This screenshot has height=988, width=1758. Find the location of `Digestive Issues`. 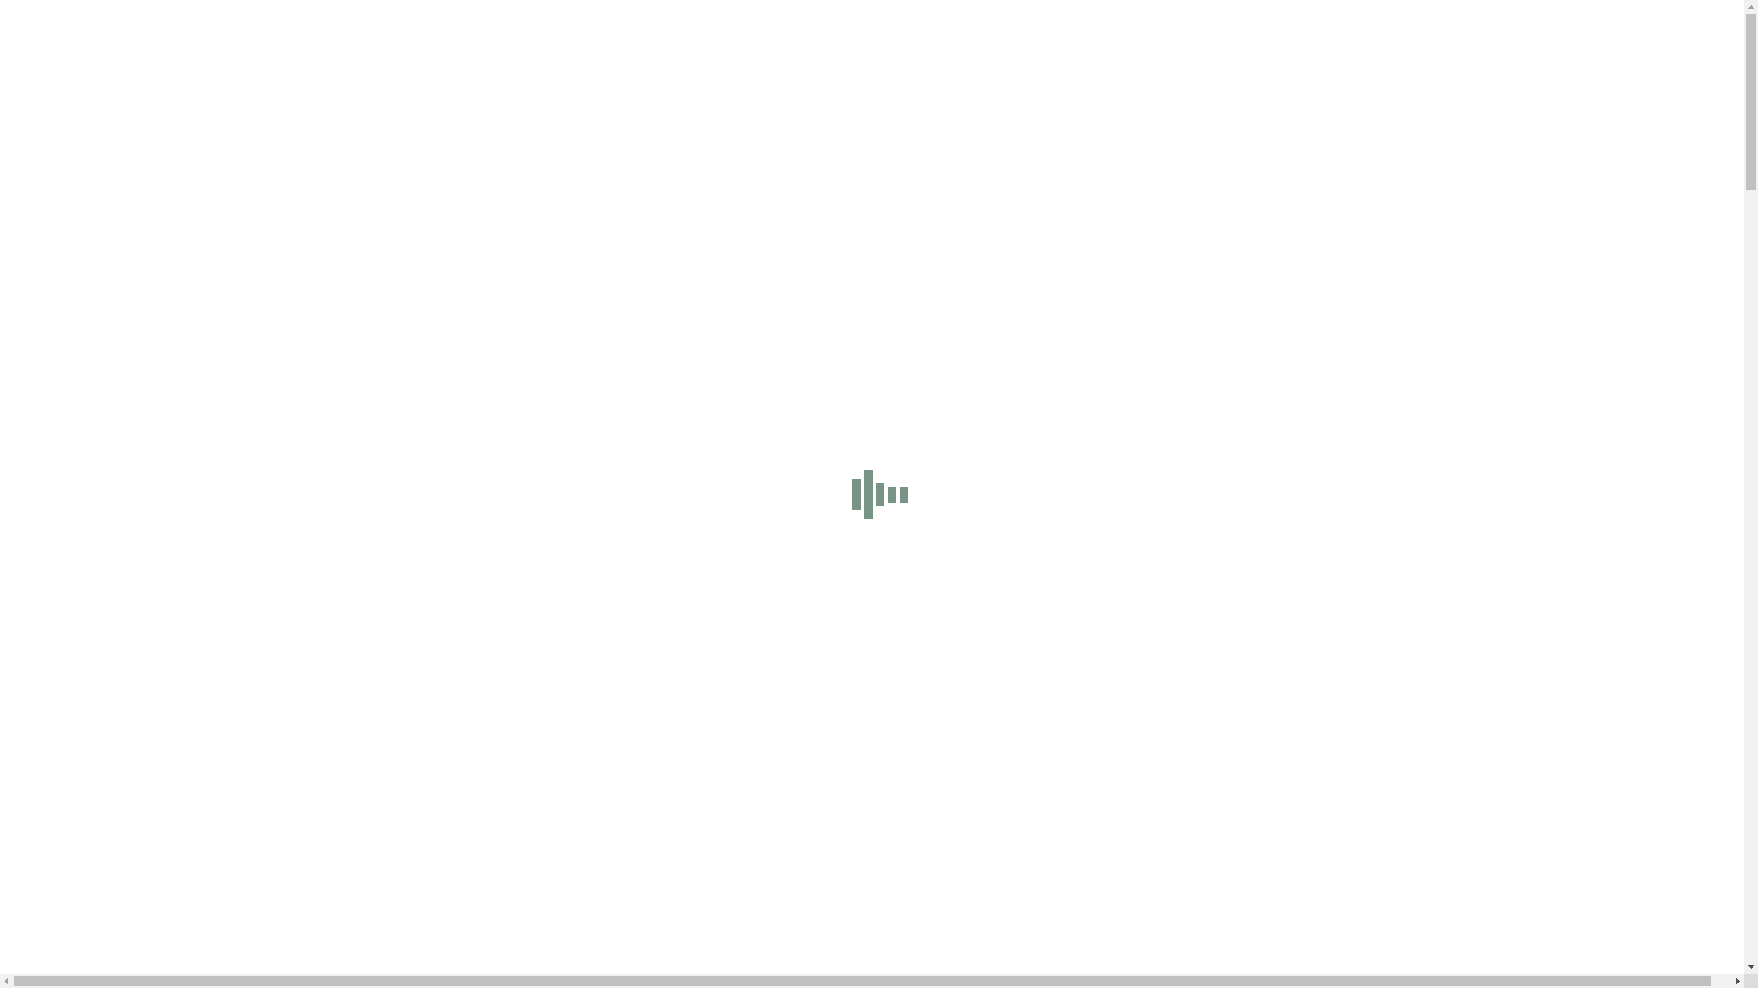

Digestive Issues is located at coordinates (128, 961).